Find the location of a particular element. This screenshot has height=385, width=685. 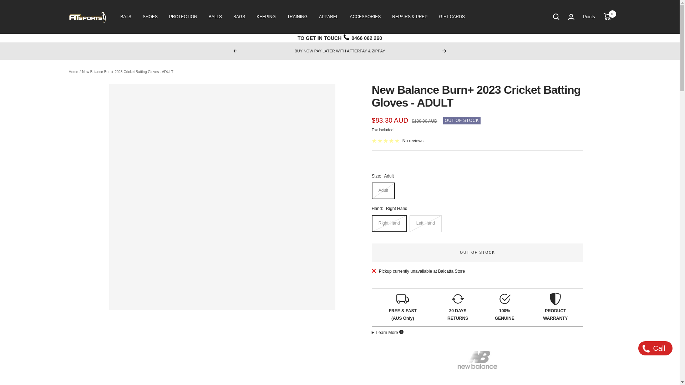

Home is located at coordinates (73, 72).